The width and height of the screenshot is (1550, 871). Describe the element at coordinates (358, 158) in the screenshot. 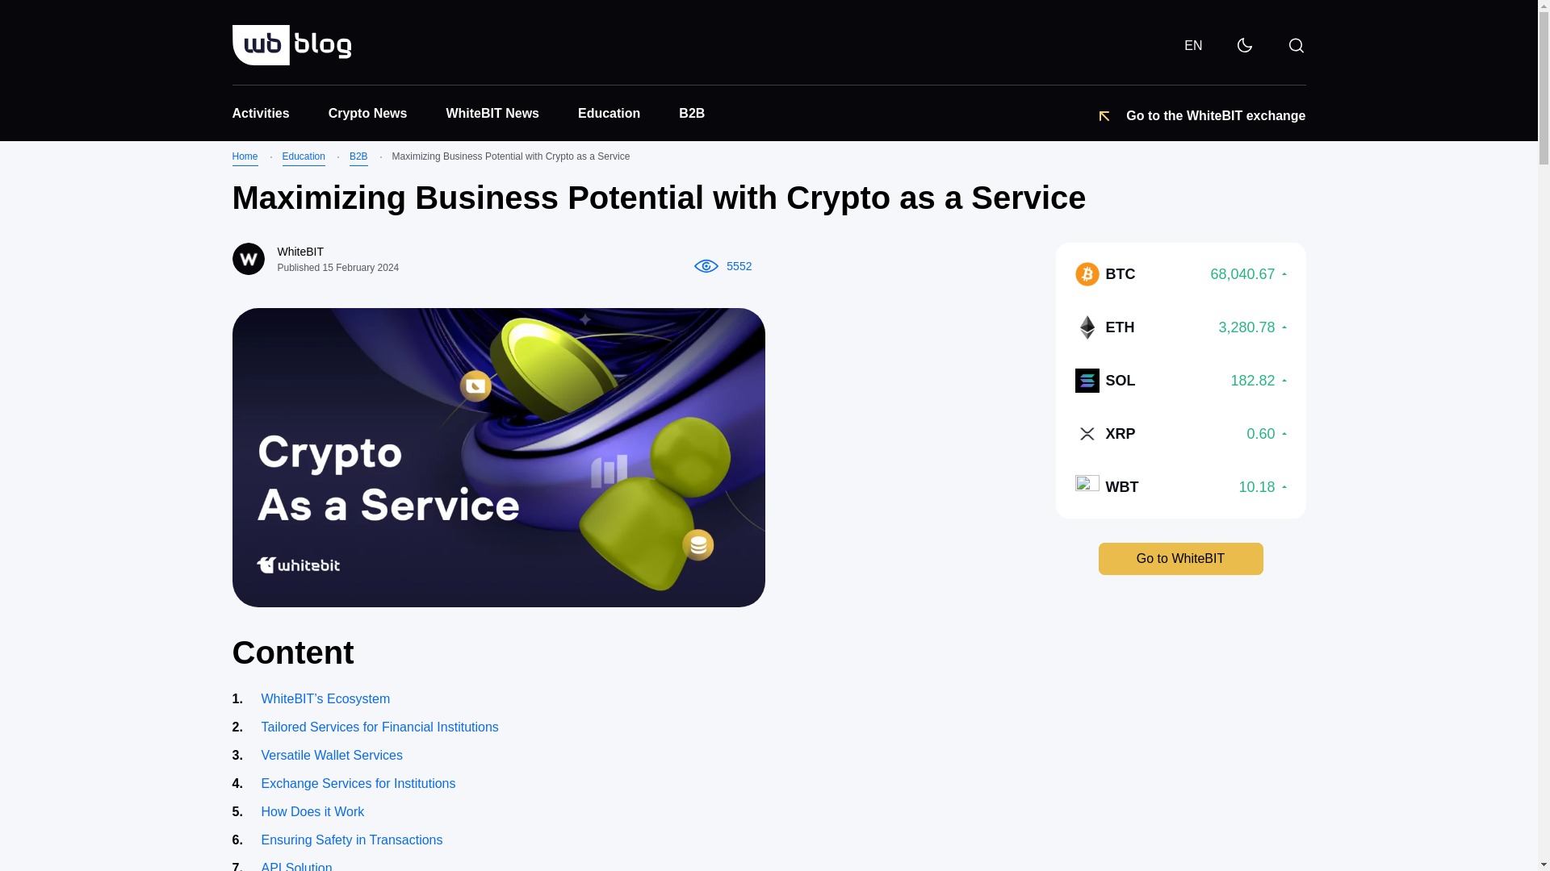

I see `B2B` at that location.